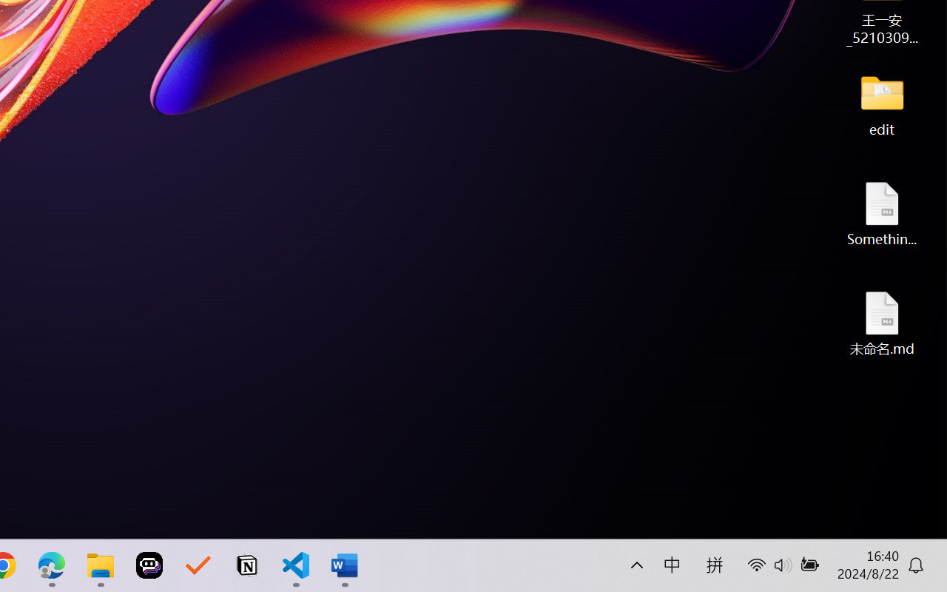 This screenshot has height=592, width=947. What do you see at coordinates (882, 104) in the screenshot?
I see `edit` at bounding box center [882, 104].